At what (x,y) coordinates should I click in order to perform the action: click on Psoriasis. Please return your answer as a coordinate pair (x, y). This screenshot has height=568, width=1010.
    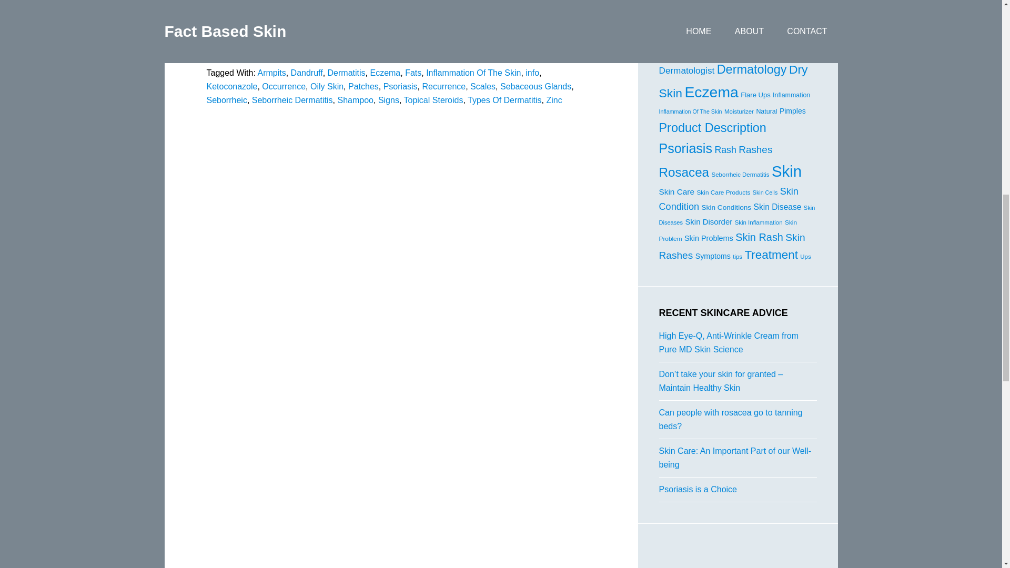
    Looking at the image, I should click on (401, 86).